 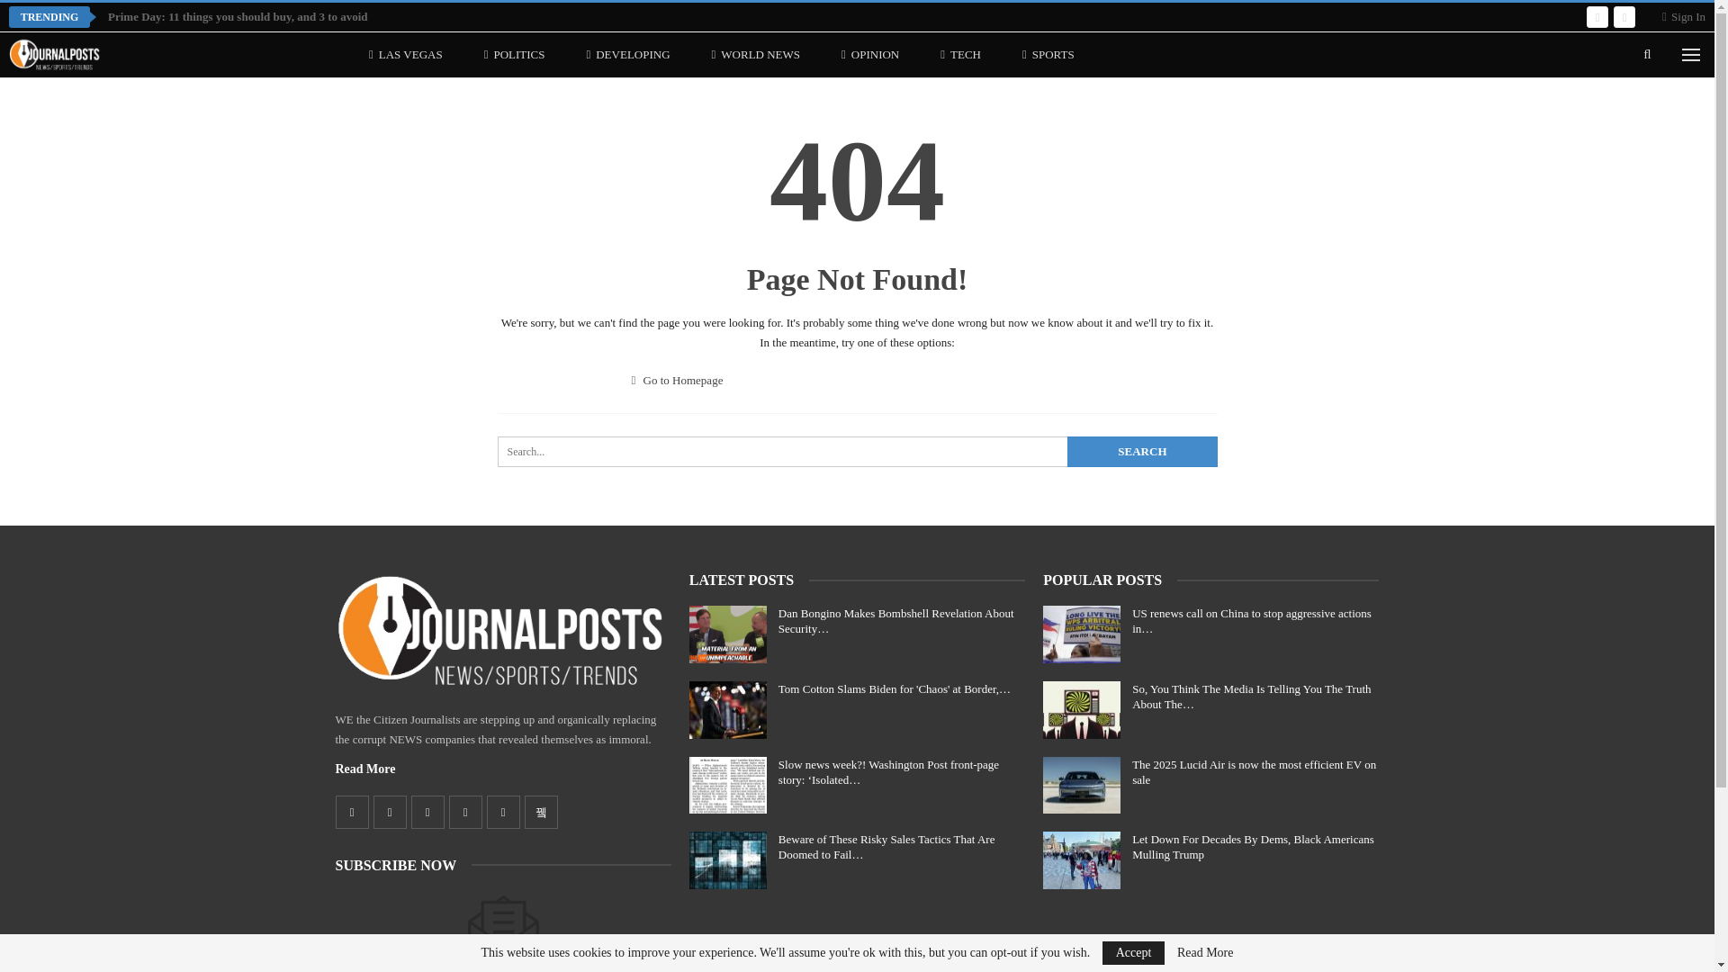 What do you see at coordinates (869, 54) in the screenshot?
I see `OPINION` at bounding box center [869, 54].